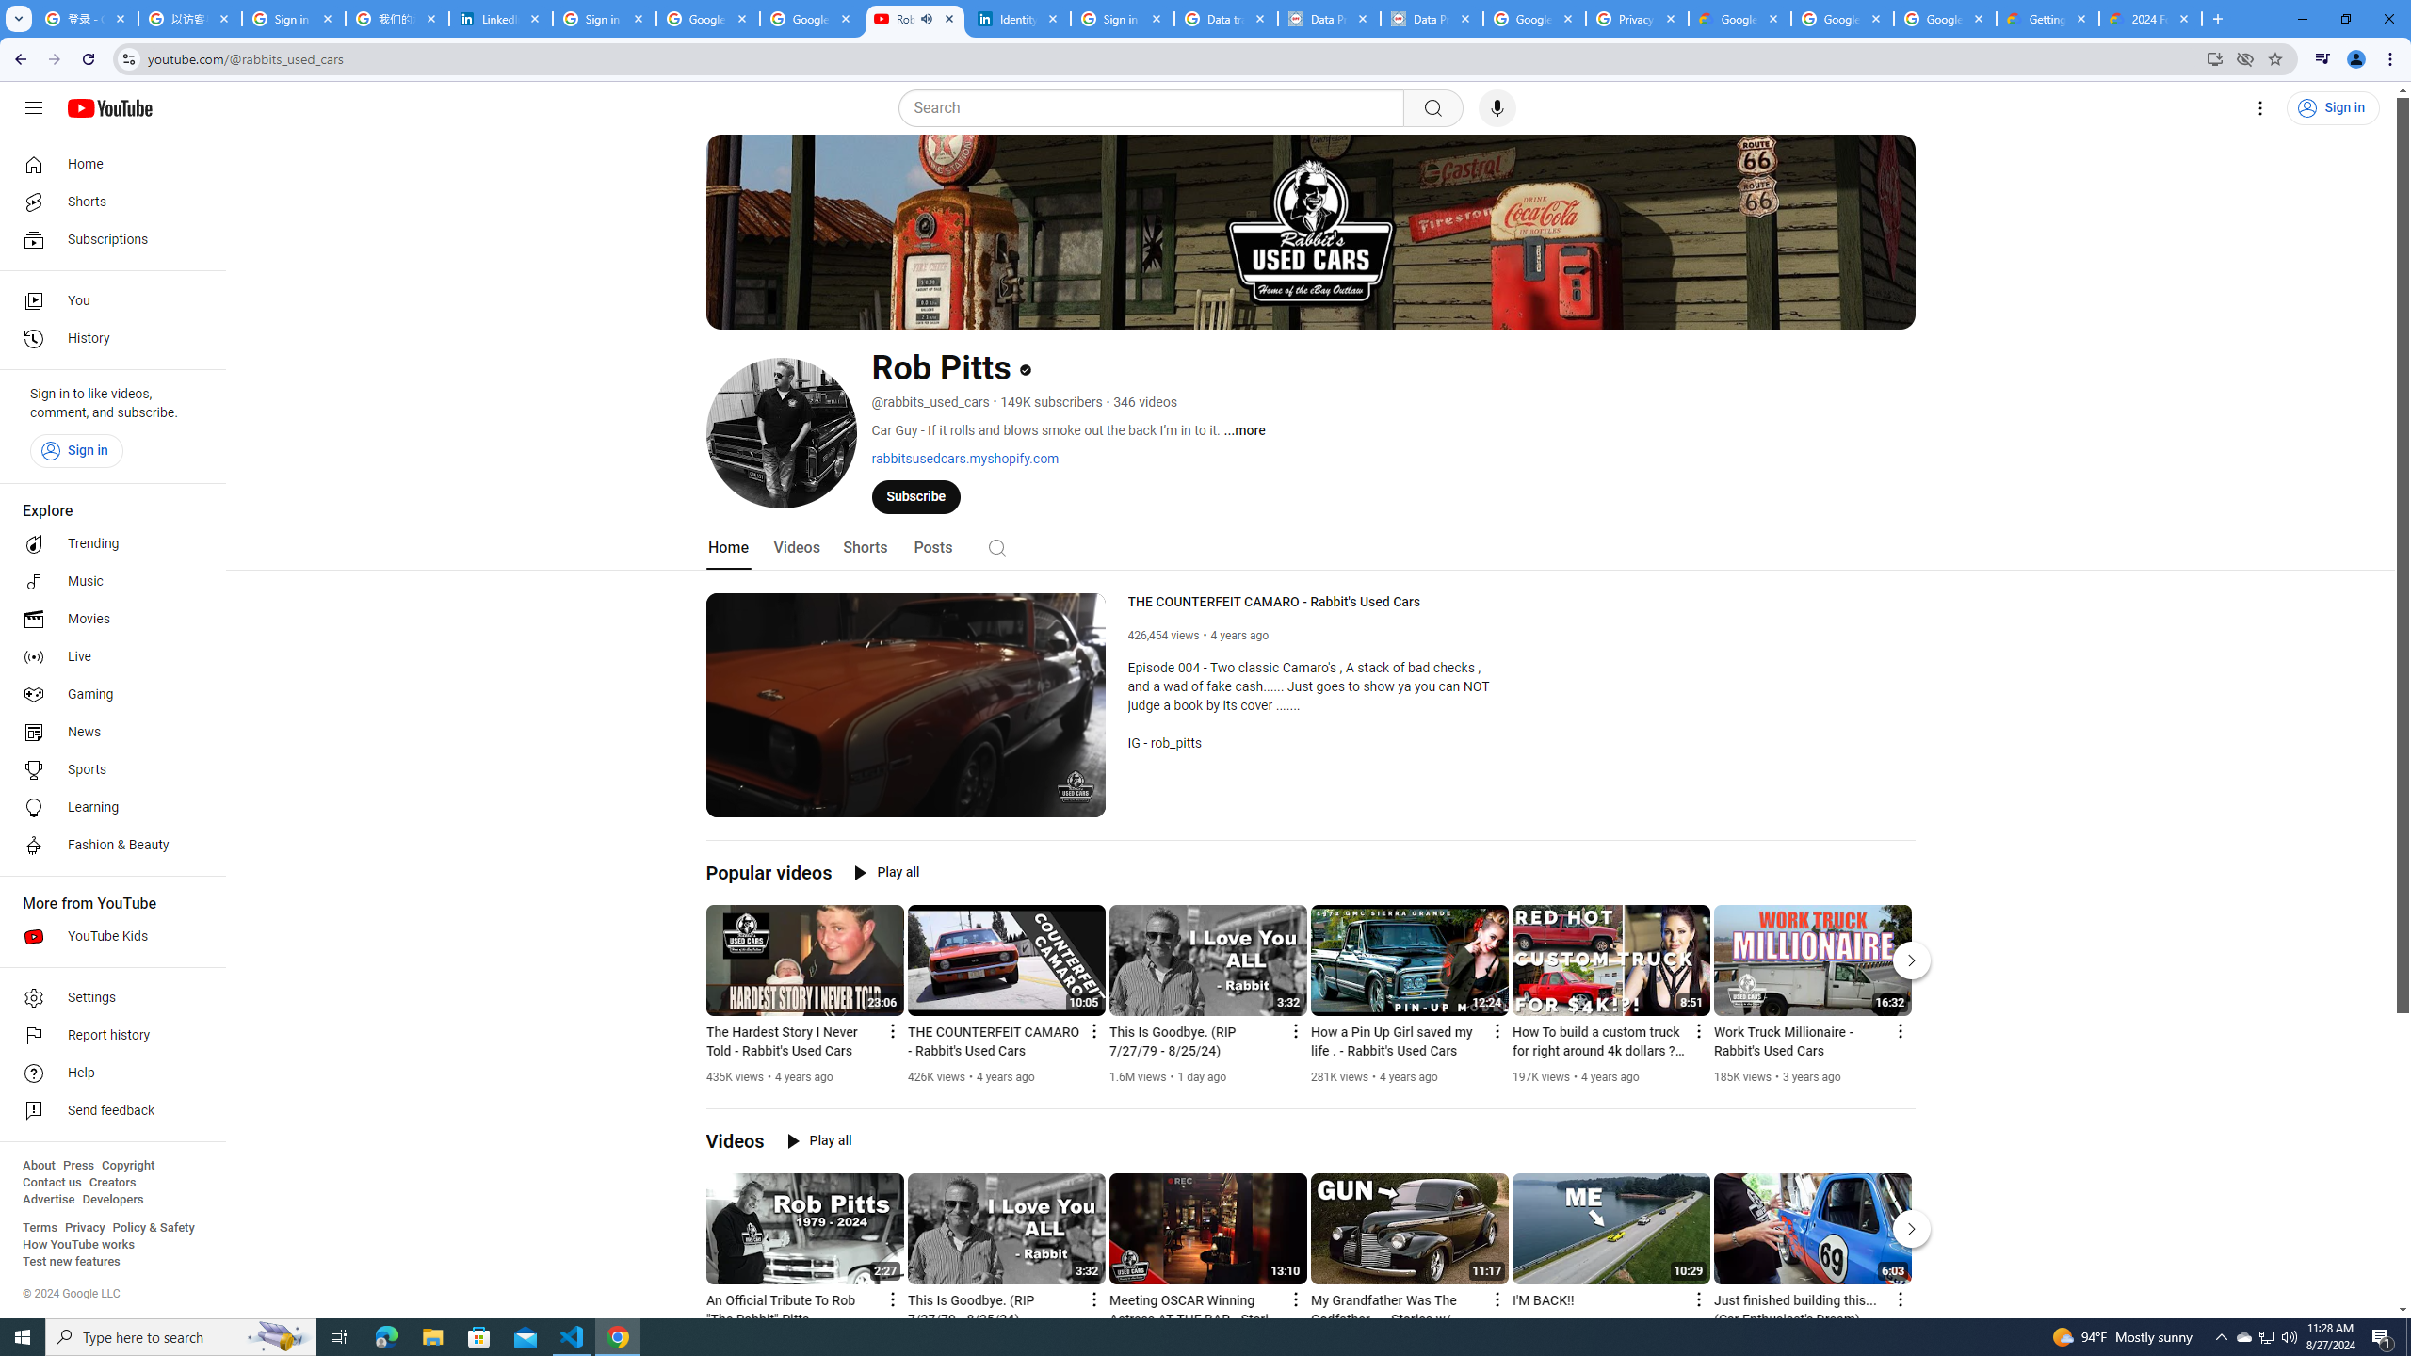  I want to click on Sign in - Google Accounts, so click(294, 19).